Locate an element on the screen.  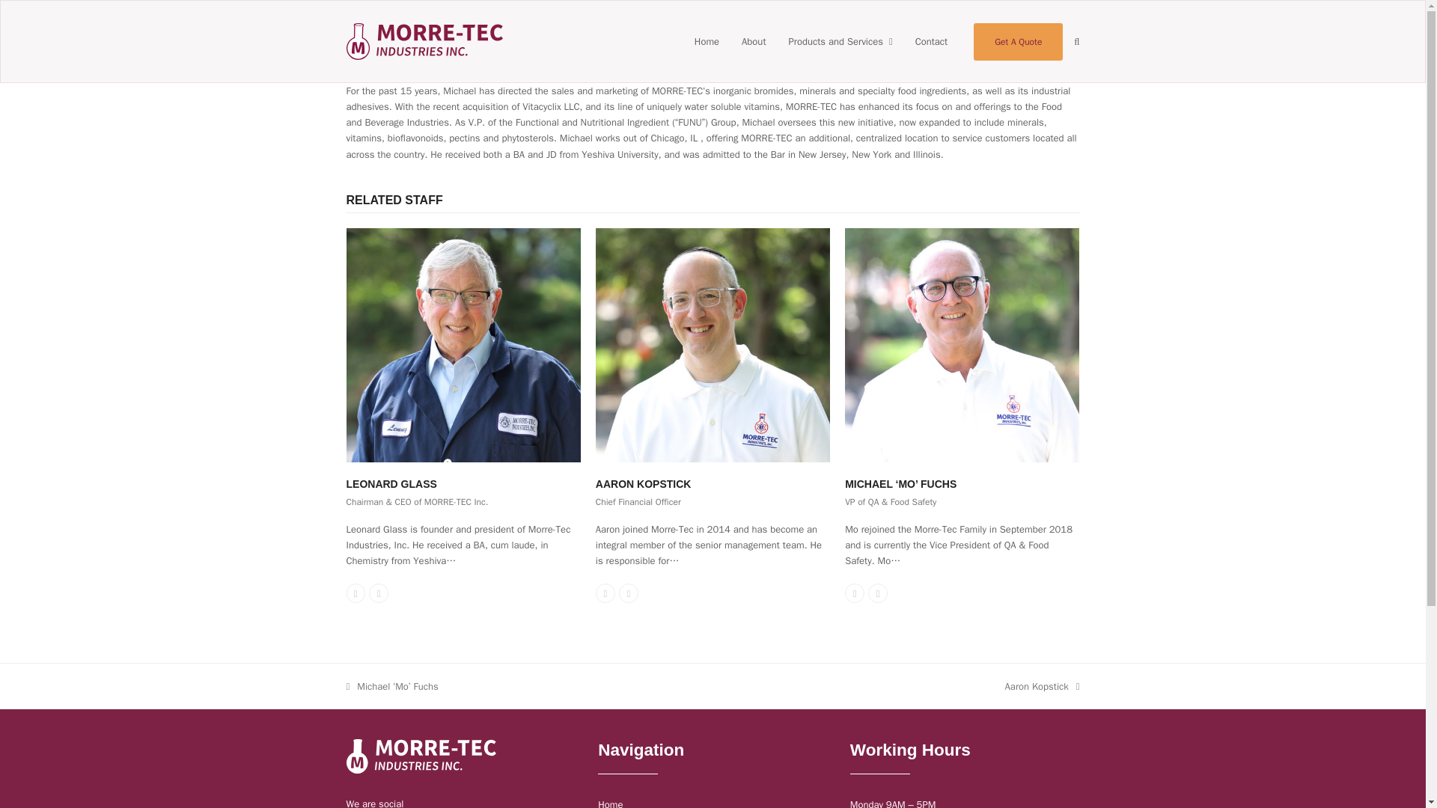
Phone Number is located at coordinates (605, 593).